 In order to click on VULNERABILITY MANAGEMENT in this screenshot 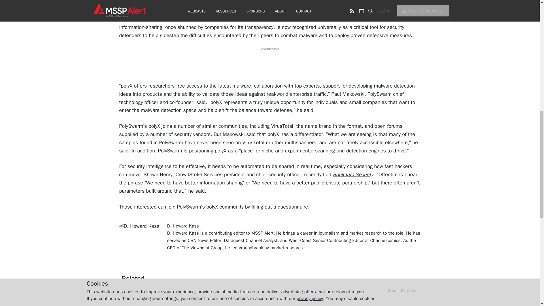, I will do `click(254, 290)`.